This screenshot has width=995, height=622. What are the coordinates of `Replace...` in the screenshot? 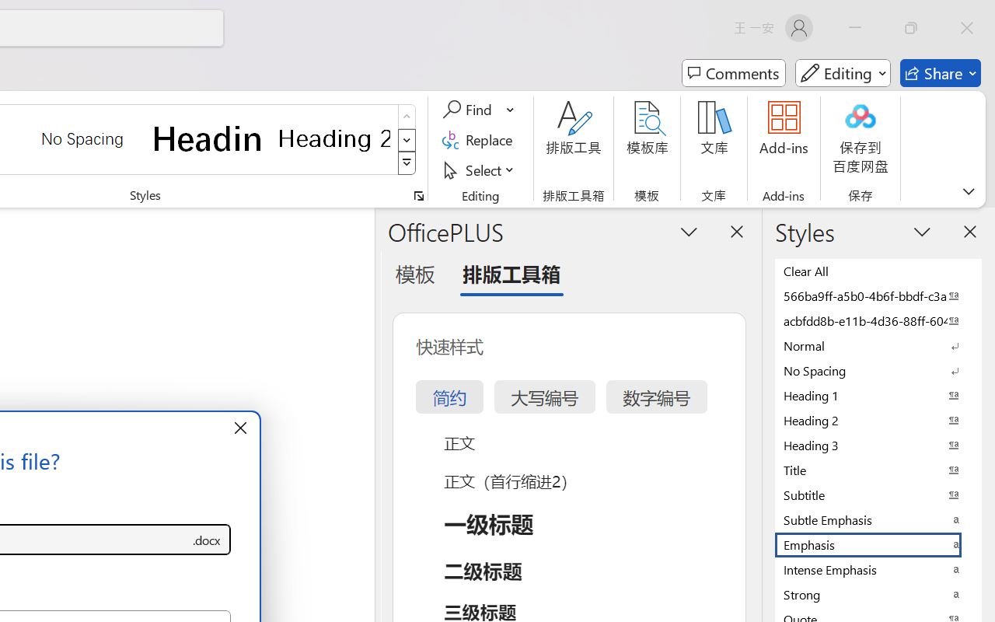 It's located at (480, 140).